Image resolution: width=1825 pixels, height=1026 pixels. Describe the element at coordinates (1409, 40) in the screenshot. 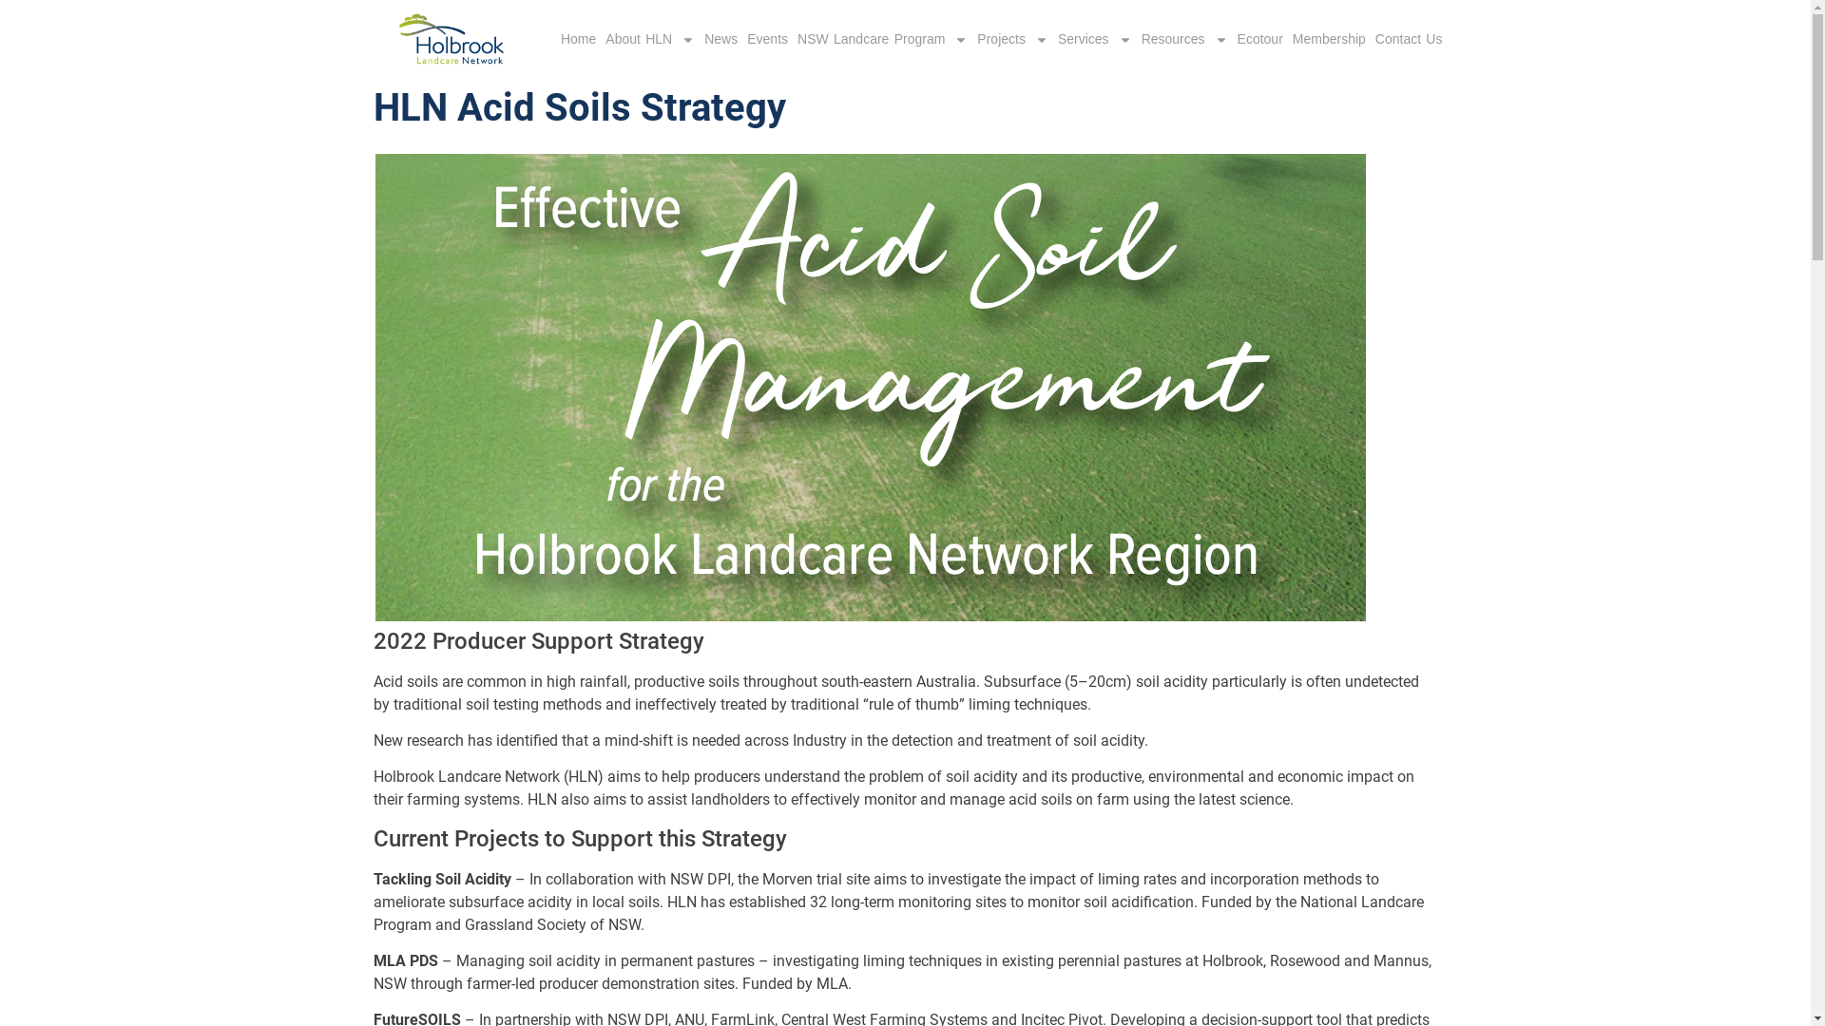

I see `Contact Us` at that location.